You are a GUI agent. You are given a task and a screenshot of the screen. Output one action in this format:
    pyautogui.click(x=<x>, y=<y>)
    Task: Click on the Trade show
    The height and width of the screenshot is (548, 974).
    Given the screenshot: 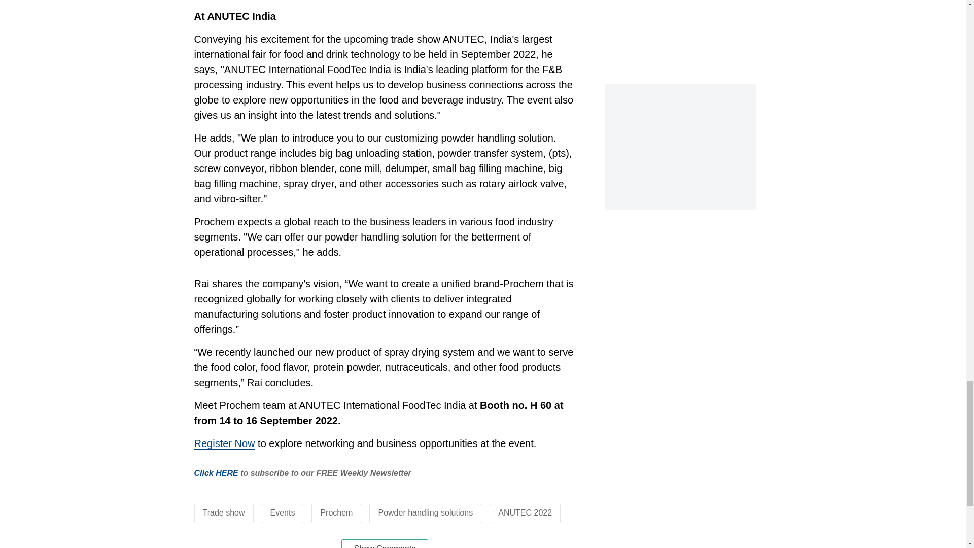 What is the action you would take?
    pyautogui.click(x=224, y=512)
    